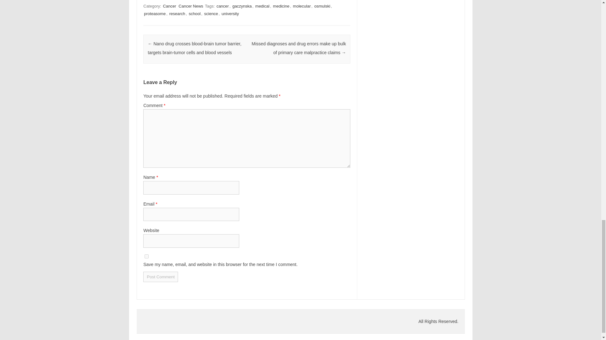  I want to click on university, so click(230, 13).